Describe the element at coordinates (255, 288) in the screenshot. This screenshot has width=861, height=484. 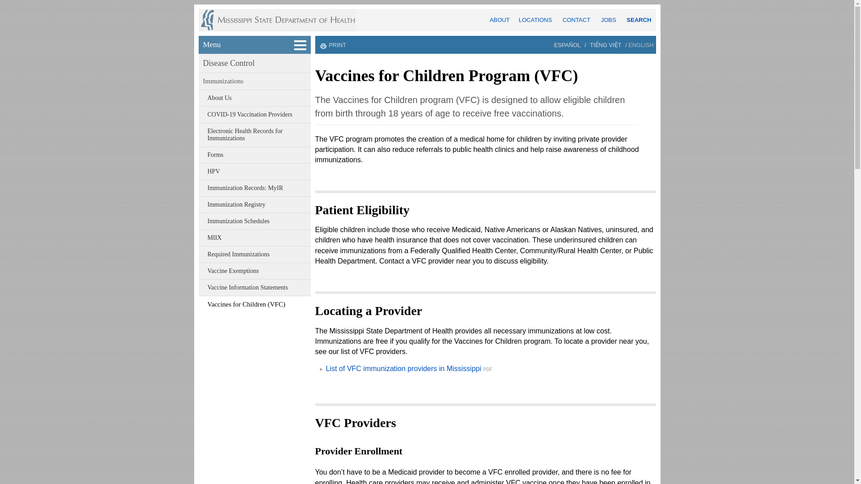
I see `Vaccine Information Statements` at that location.